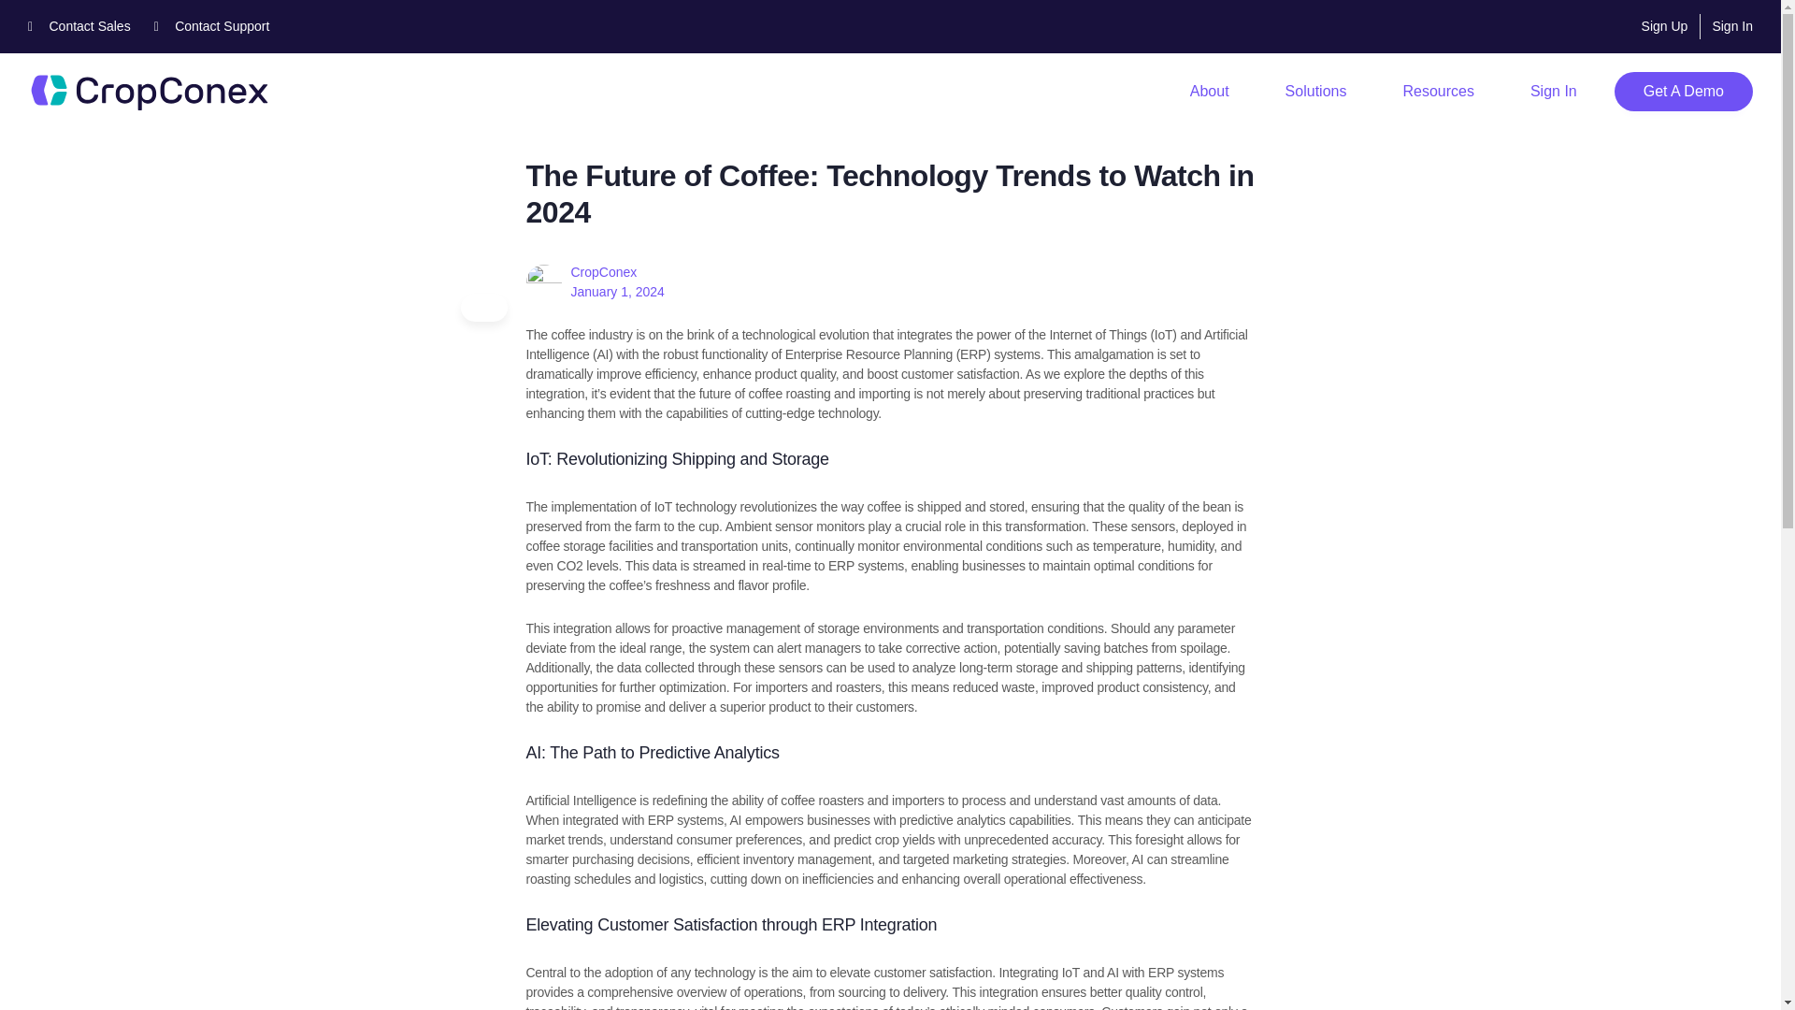  I want to click on Sign Up, so click(1665, 26).